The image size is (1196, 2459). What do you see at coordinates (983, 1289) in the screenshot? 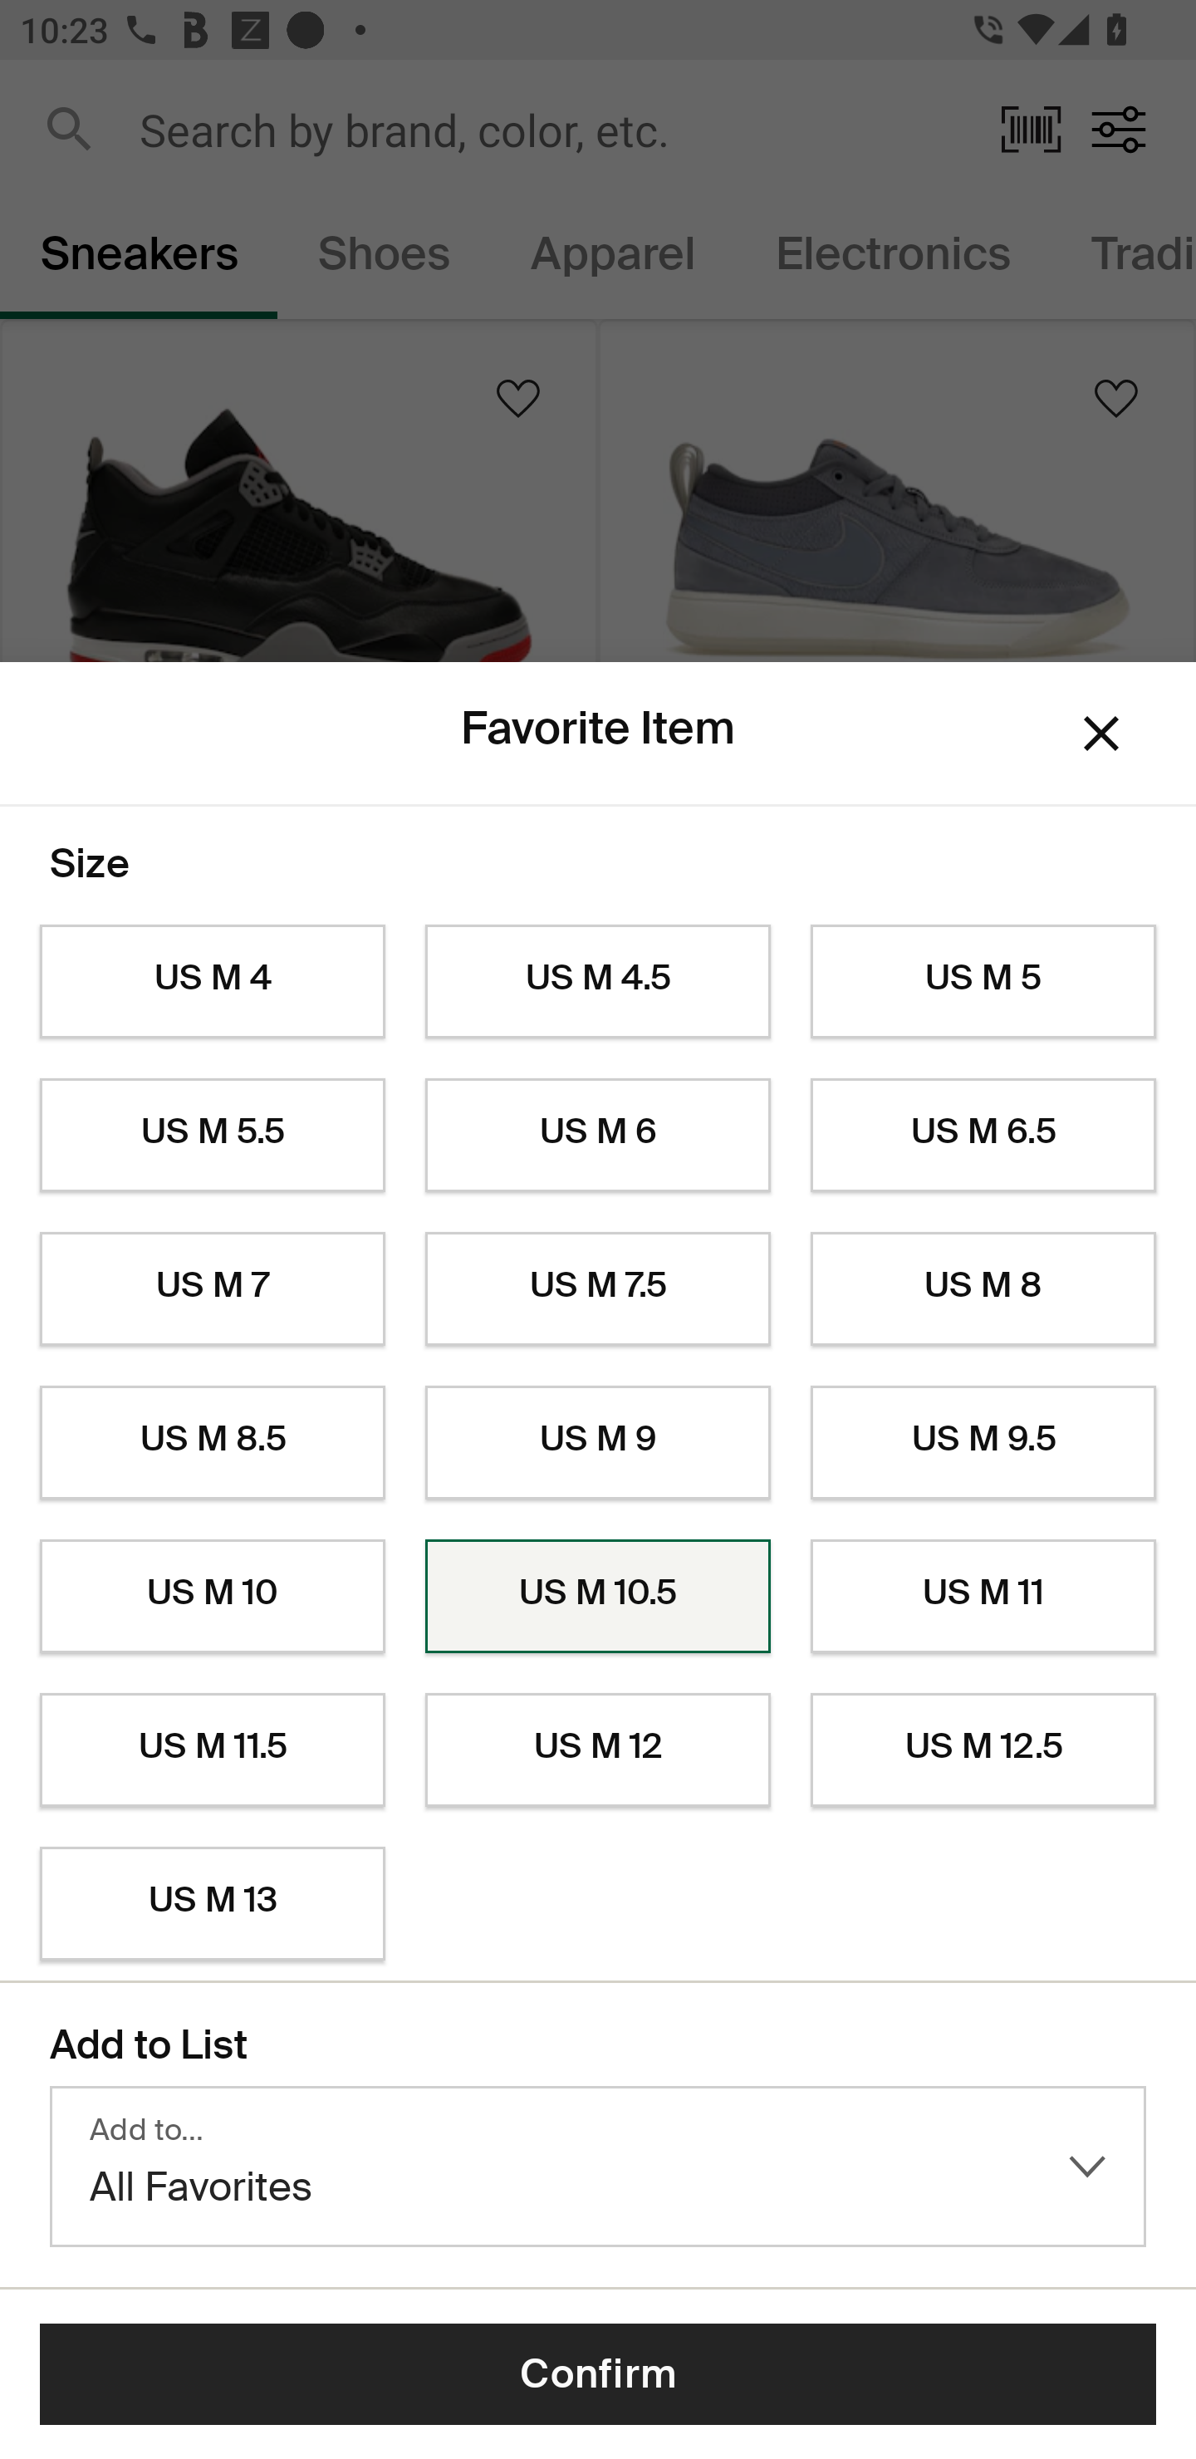
I see `US M 8` at bounding box center [983, 1289].